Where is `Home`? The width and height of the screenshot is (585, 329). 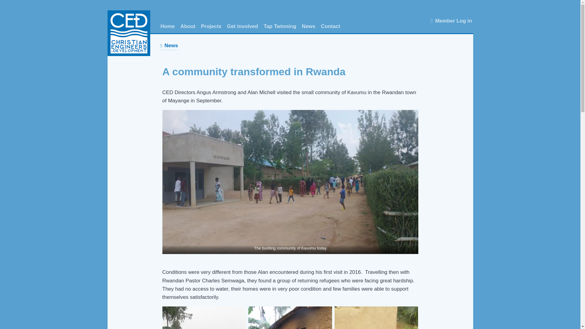 Home is located at coordinates (167, 27).